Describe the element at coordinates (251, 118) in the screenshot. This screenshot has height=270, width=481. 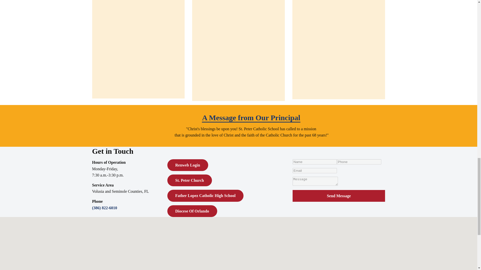
I see `A Message from Our Principal` at that location.